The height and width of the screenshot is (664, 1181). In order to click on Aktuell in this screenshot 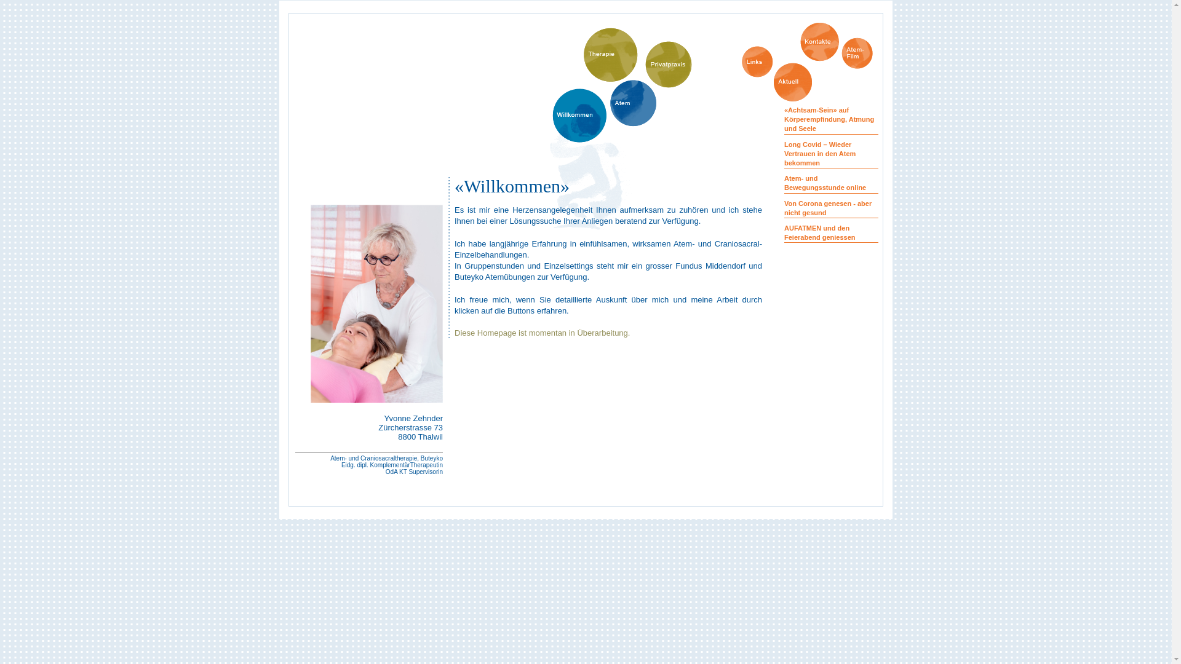, I will do `click(793, 82)`.